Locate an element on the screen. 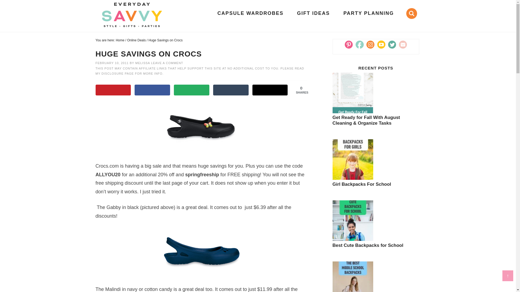 The height and width of the screenshot is (292, 520). DISCLOSURE PAGE is located at coordinates (118, 73).